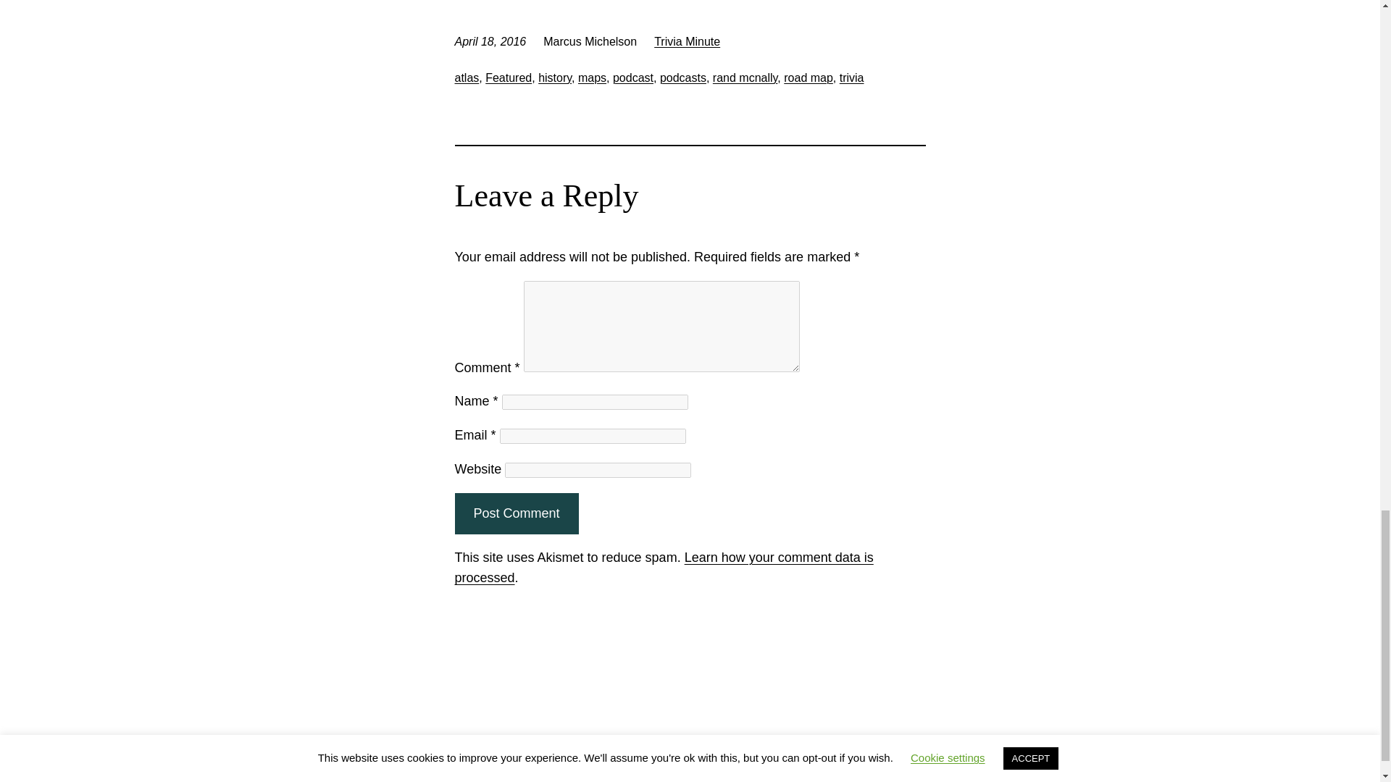 The image size is (1391, 782). What do you see at coordinates (687, 41) in the screenshot?
I see `Trivia Minute` at bounding box center [687, 41].